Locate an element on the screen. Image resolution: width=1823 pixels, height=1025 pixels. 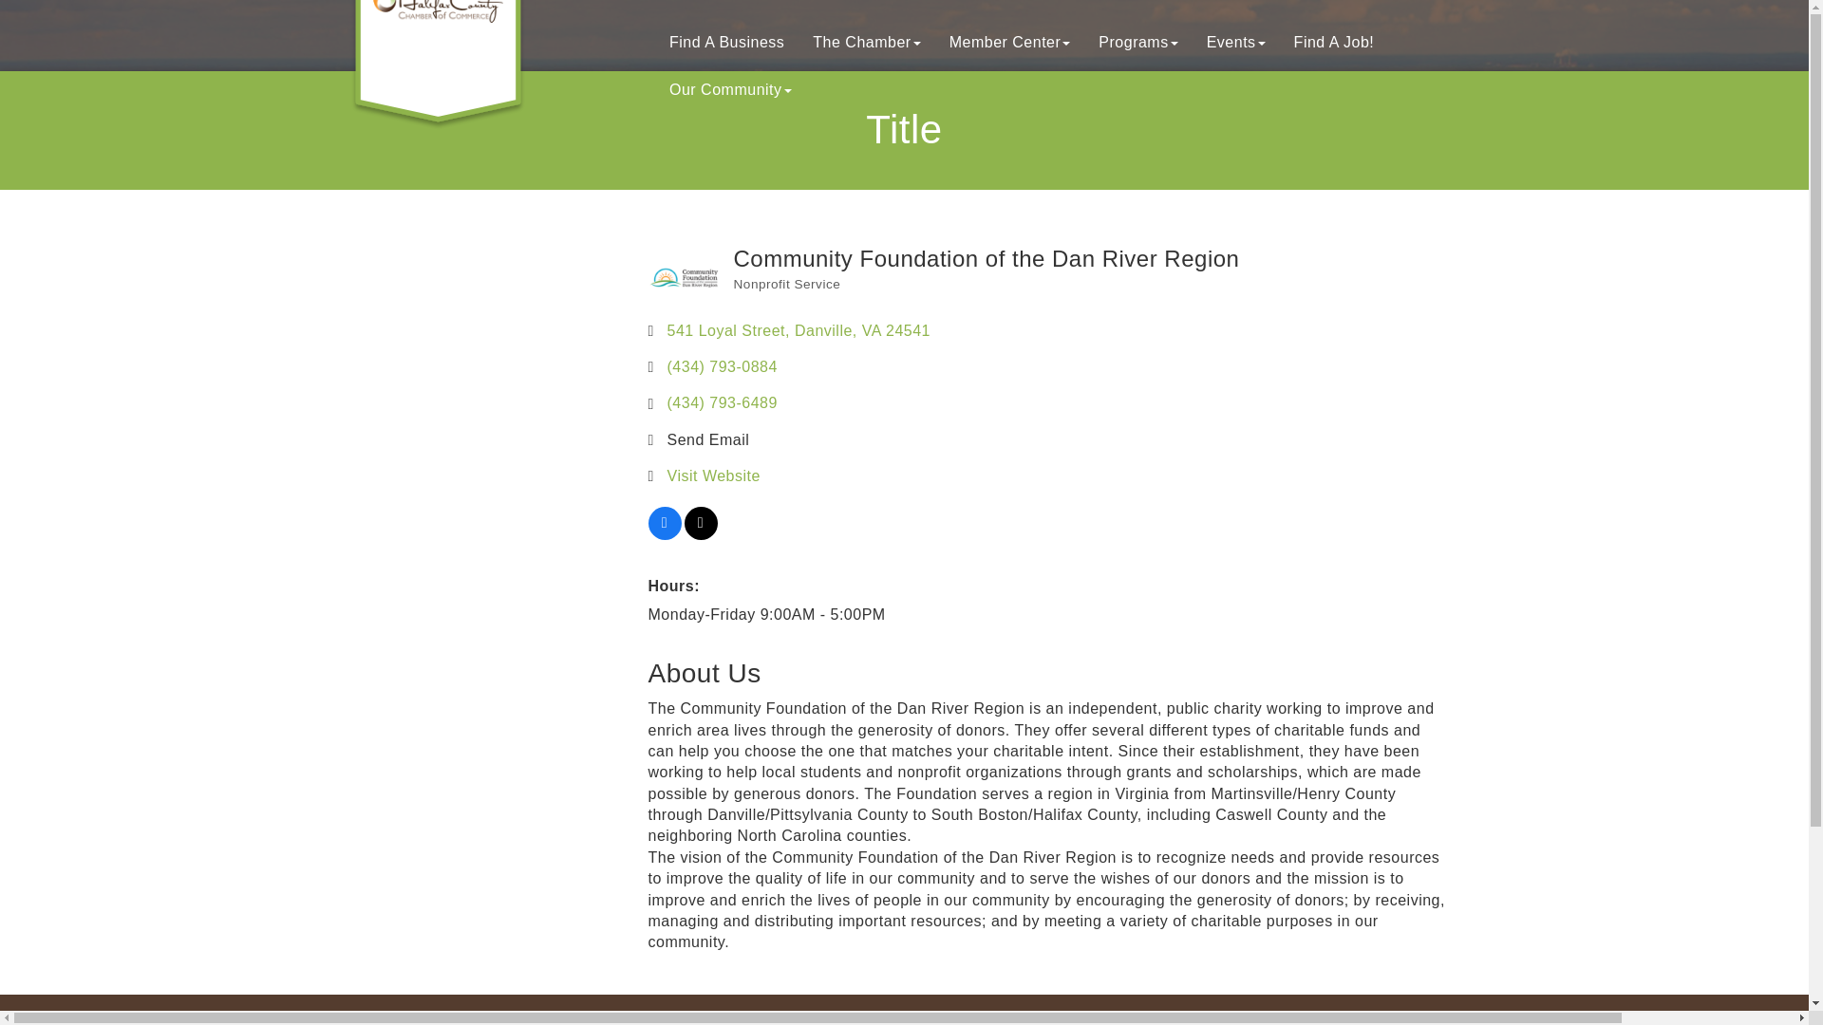
Find A Job! is located at coordinates (1334, 43).